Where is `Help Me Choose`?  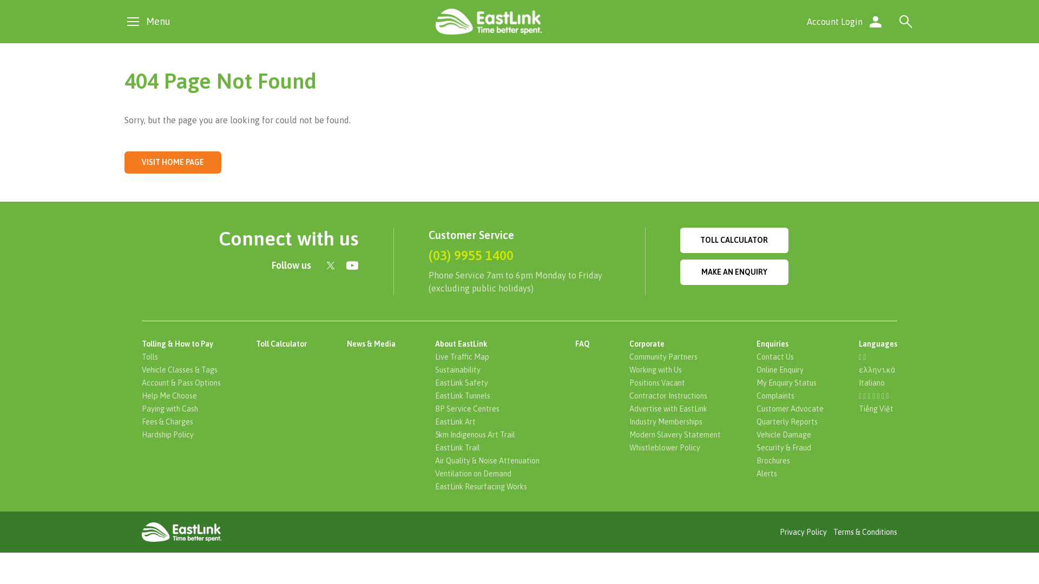 Help Me Choose is located at coordinates (174, 396).